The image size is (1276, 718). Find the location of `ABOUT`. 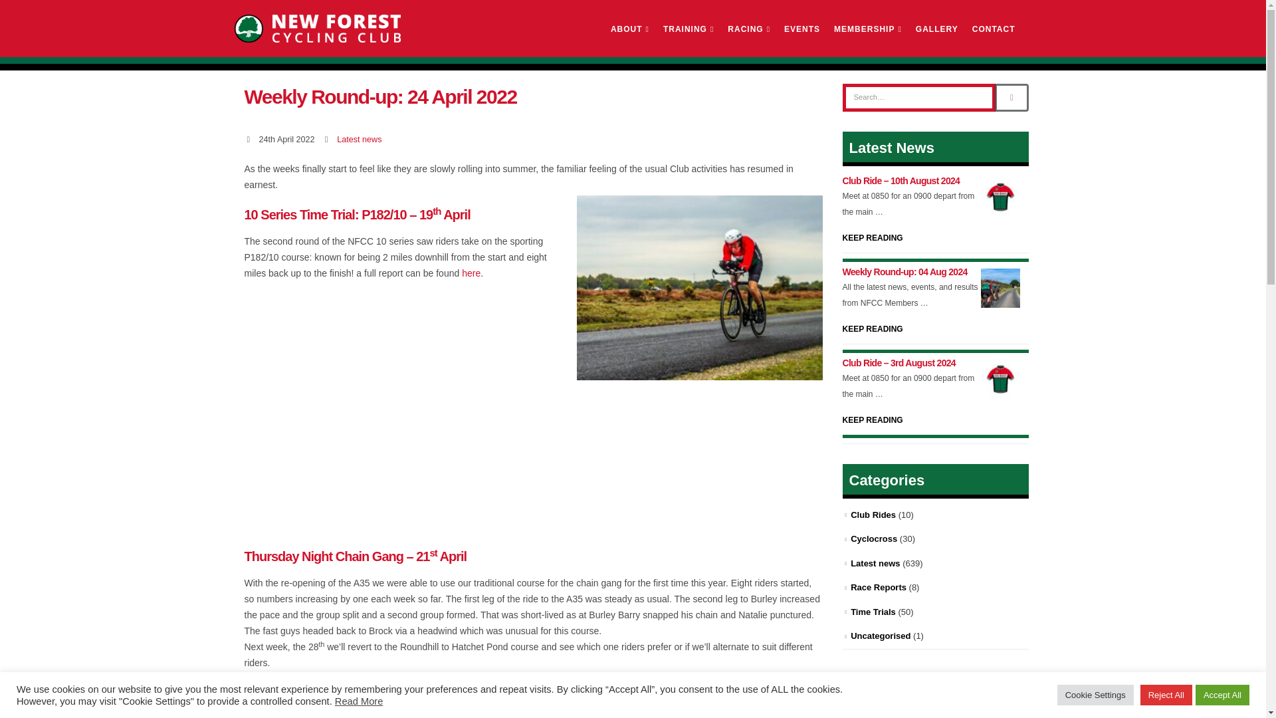

ABOUT is located at coordinates (629, 29).